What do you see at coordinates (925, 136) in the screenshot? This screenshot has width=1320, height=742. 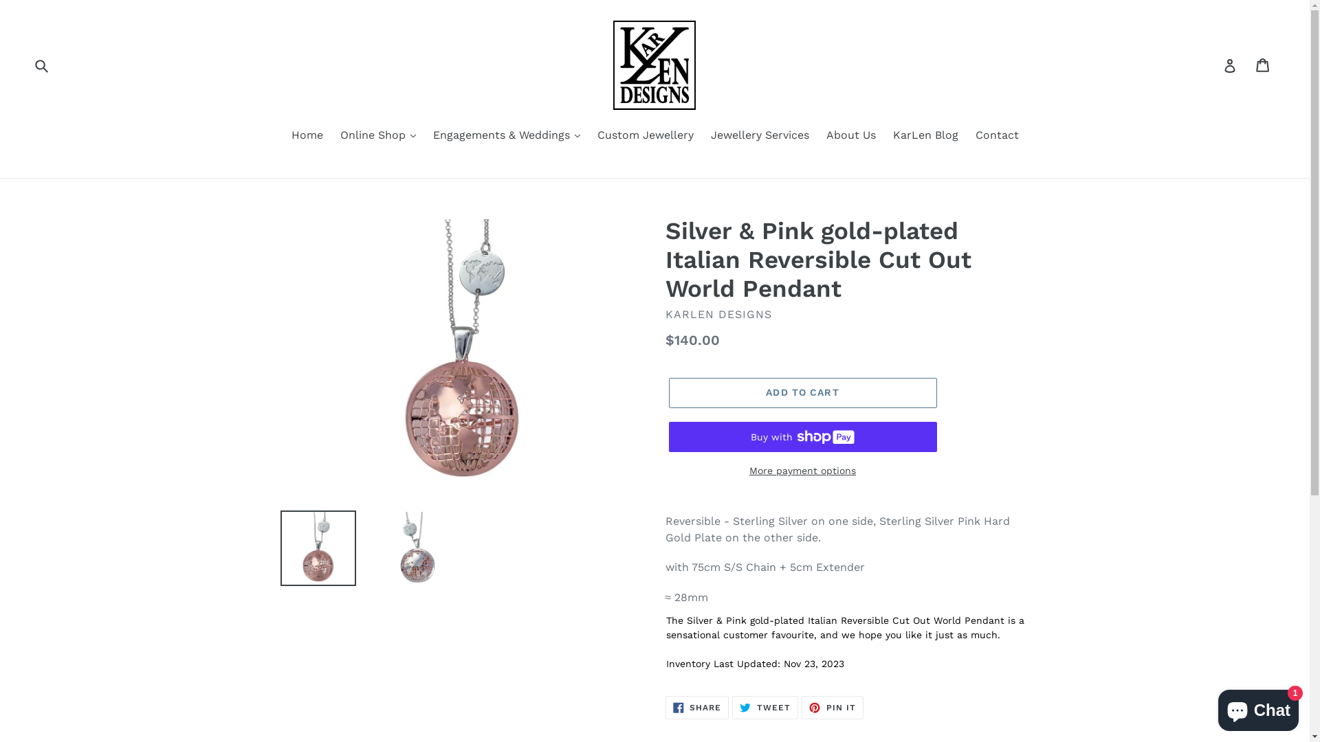 I see `KarLen Blog` at bounding box center [925, 136].